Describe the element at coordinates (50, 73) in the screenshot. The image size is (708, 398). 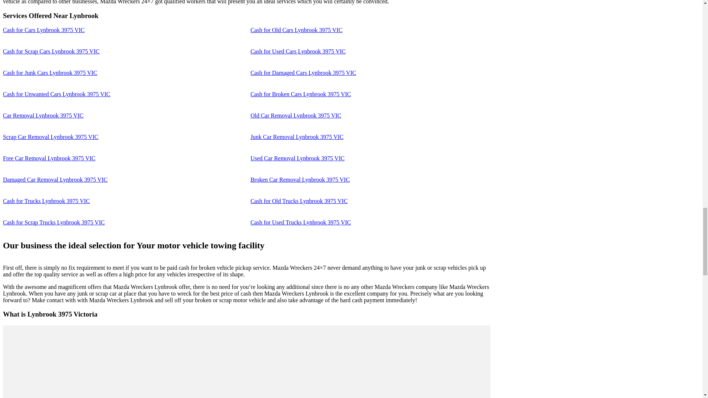
I see `Cash for Junk Cars Lynbrook 3975 VIC` at that location.